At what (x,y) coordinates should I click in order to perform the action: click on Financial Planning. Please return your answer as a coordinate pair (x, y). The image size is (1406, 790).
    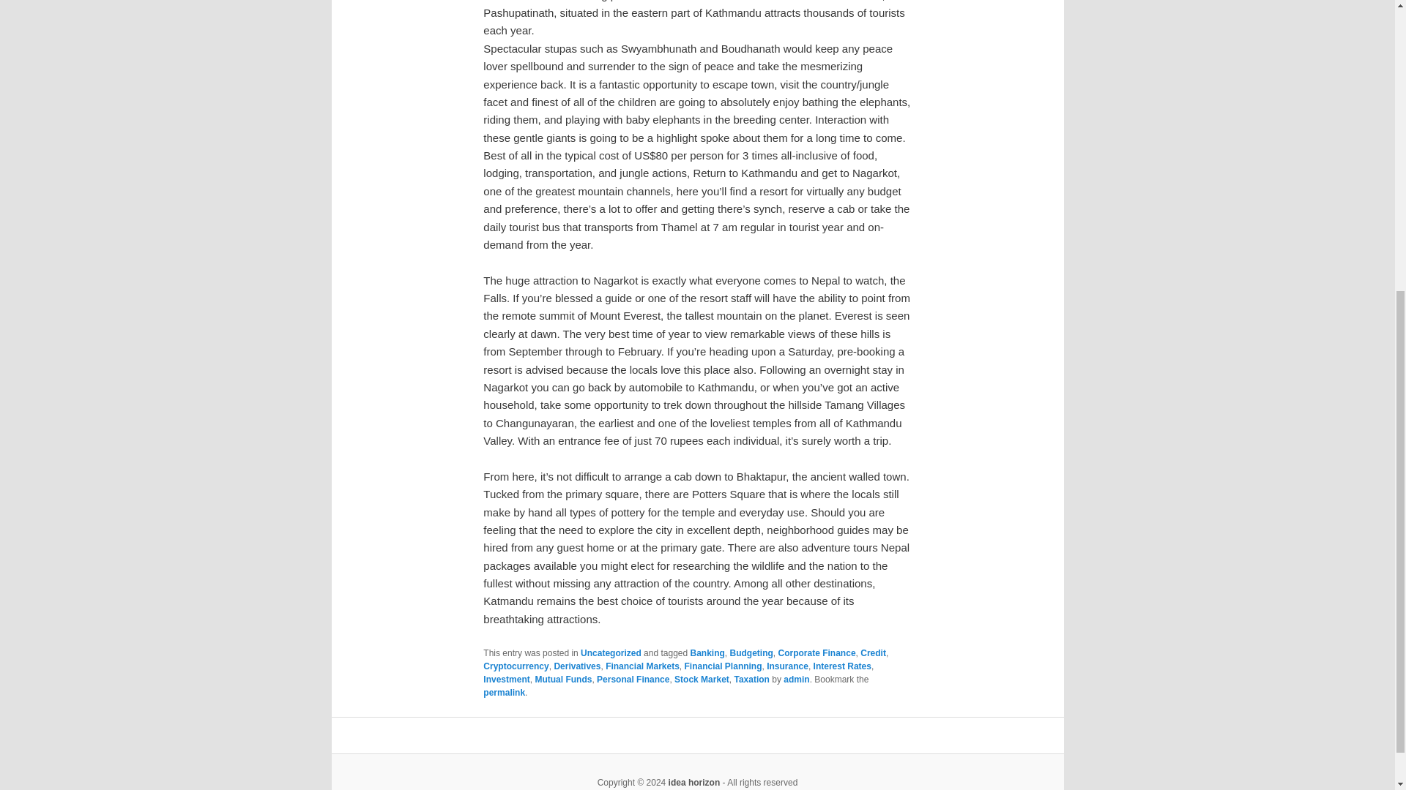
    Looking at the image, I should click on (724, 666).